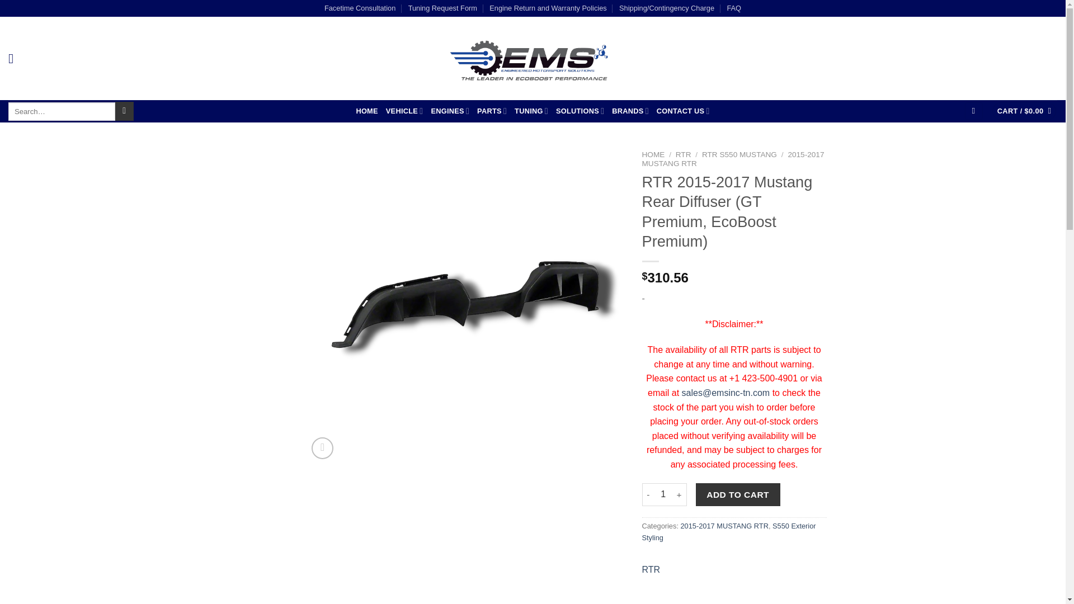 The height and width of the screenshot is (604, 1074). I want to click on Tuning Request Form, so click(442, 8).